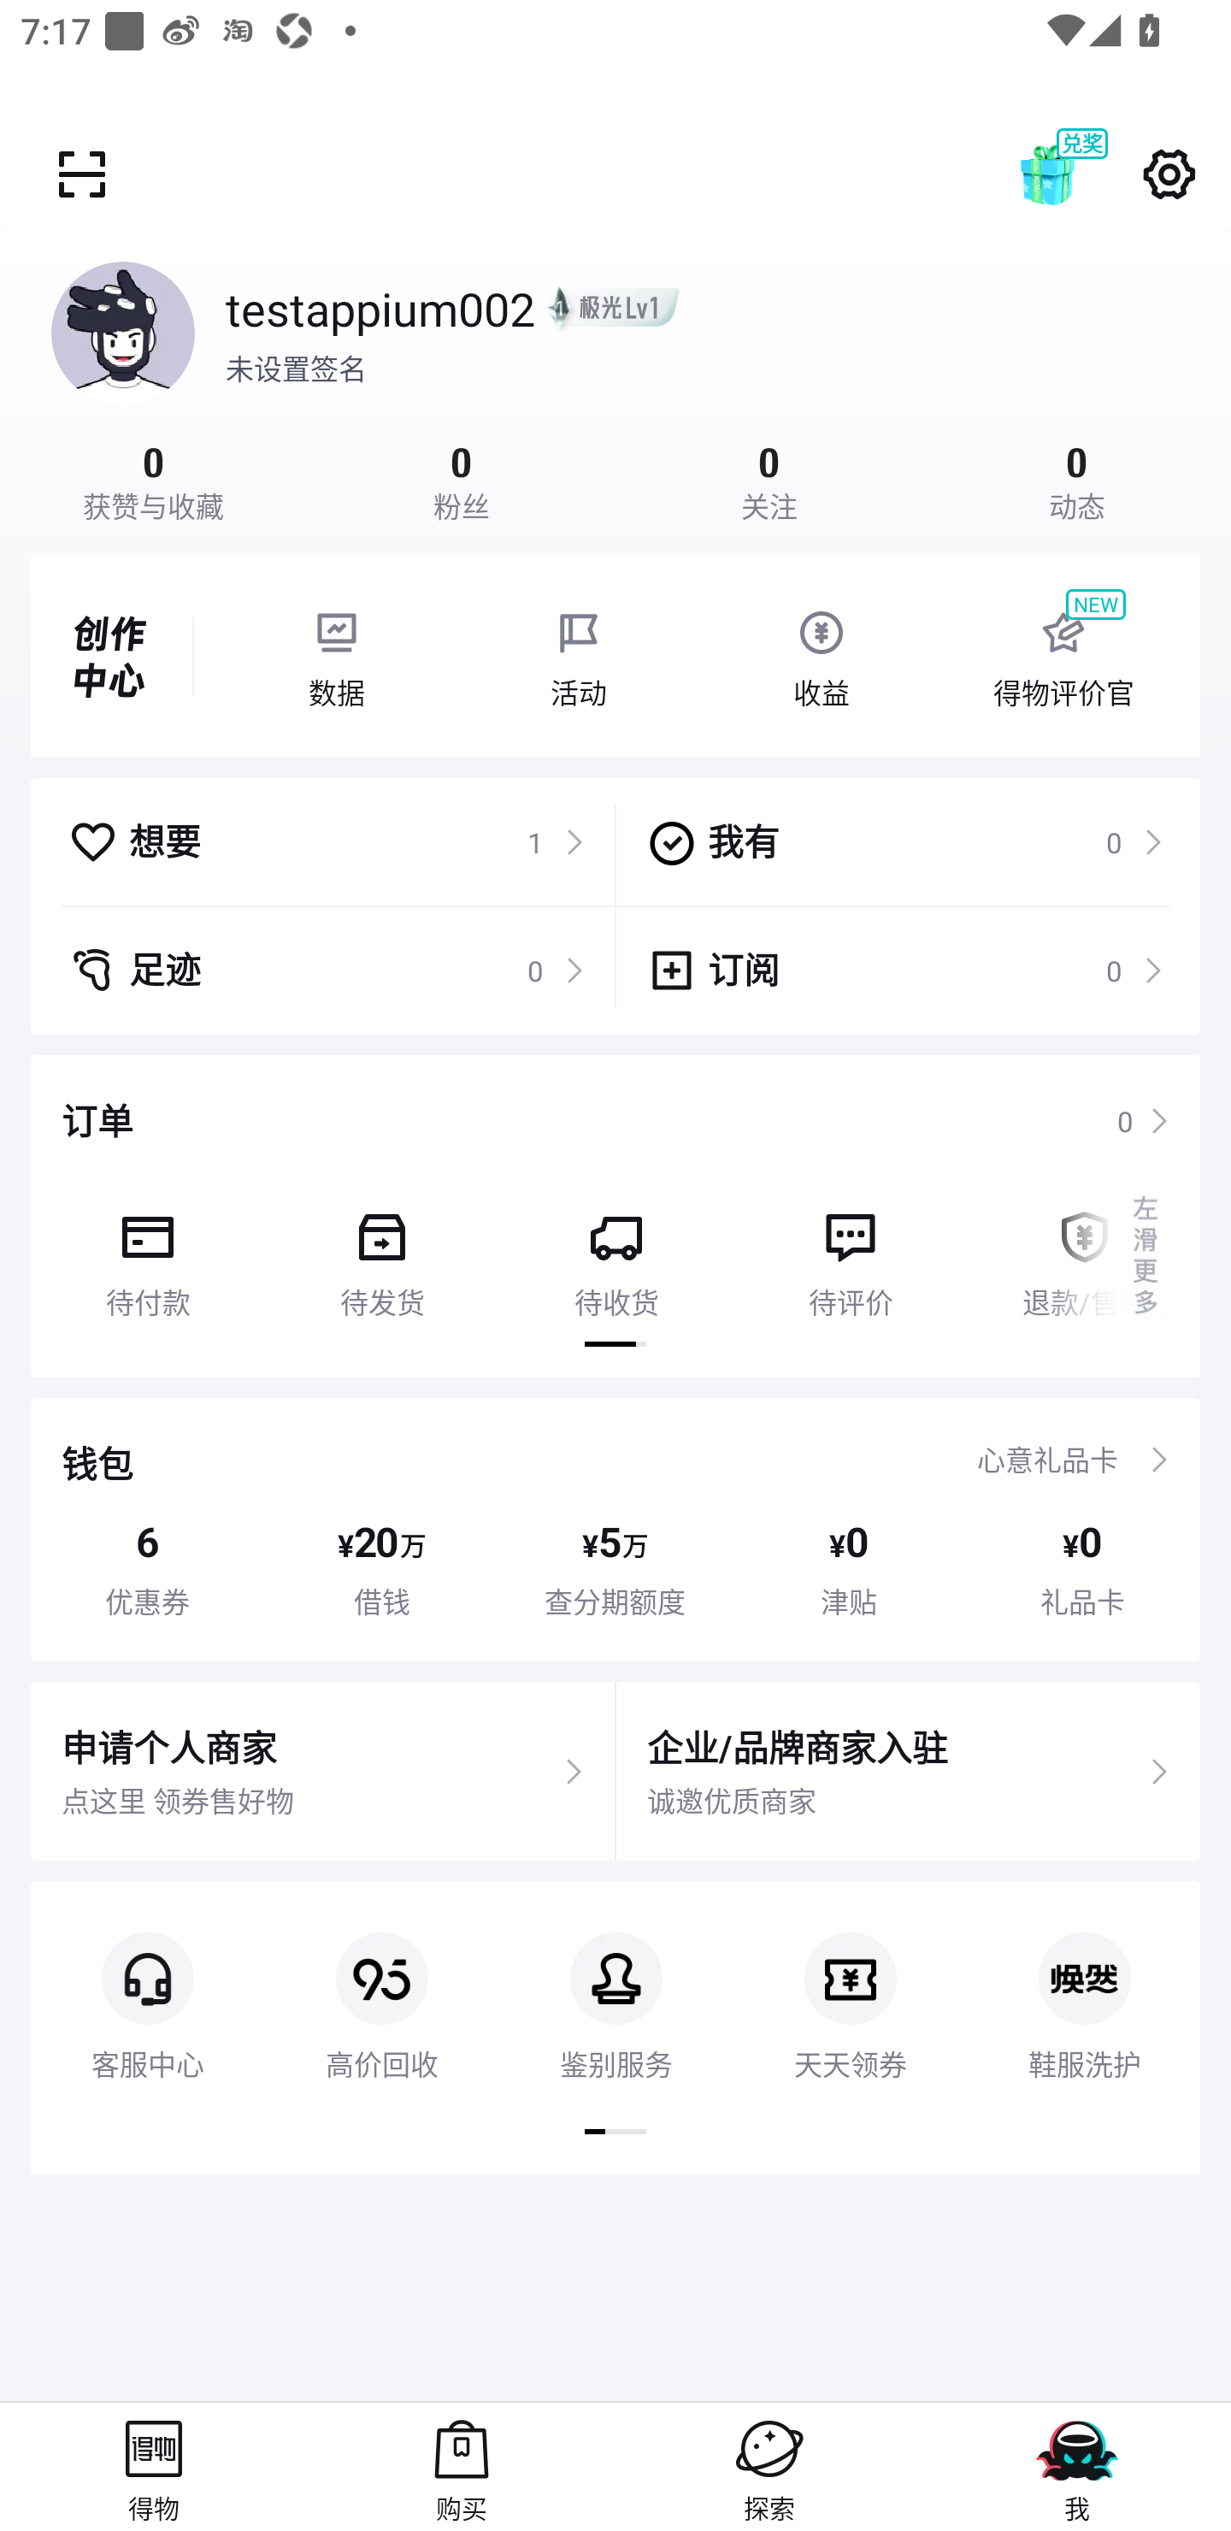 The height and width of the screenshot is (2531, 1231). I want to click on 待发货, so click(381, 1254).